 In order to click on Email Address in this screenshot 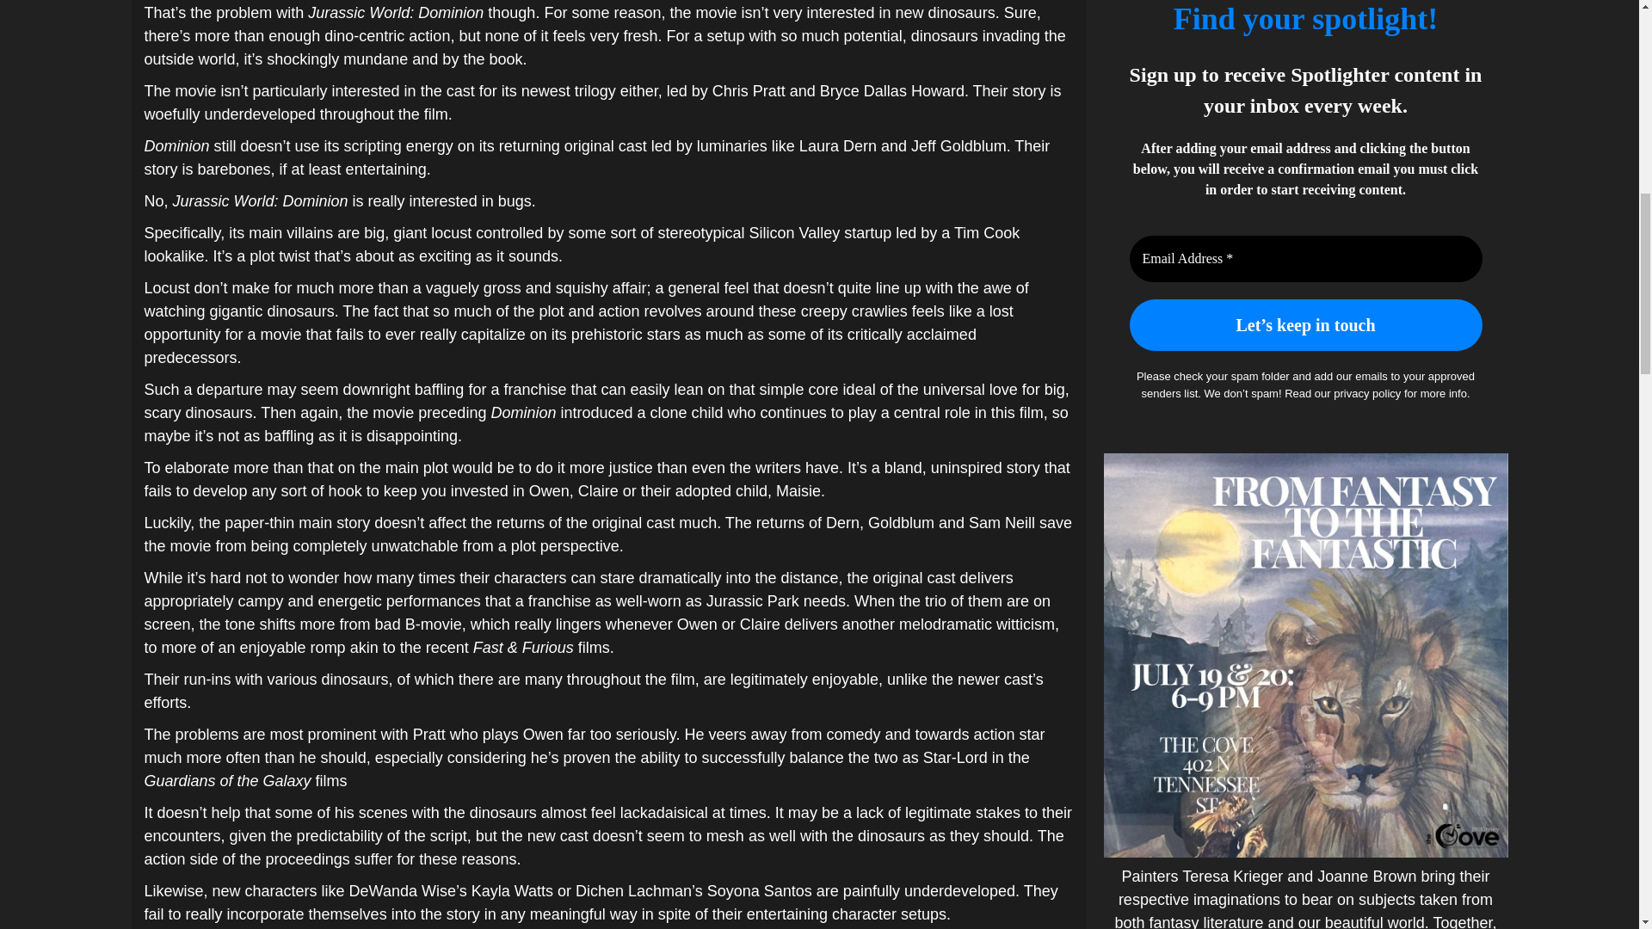, I will do `click(1304, 259)`.